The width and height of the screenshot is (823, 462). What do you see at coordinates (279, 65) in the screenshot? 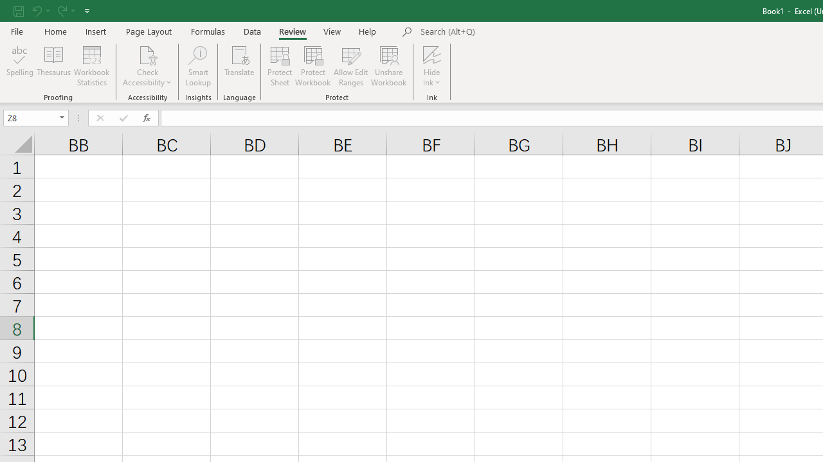
I see `Protect Sheet...` at bounding box center [279, 65].